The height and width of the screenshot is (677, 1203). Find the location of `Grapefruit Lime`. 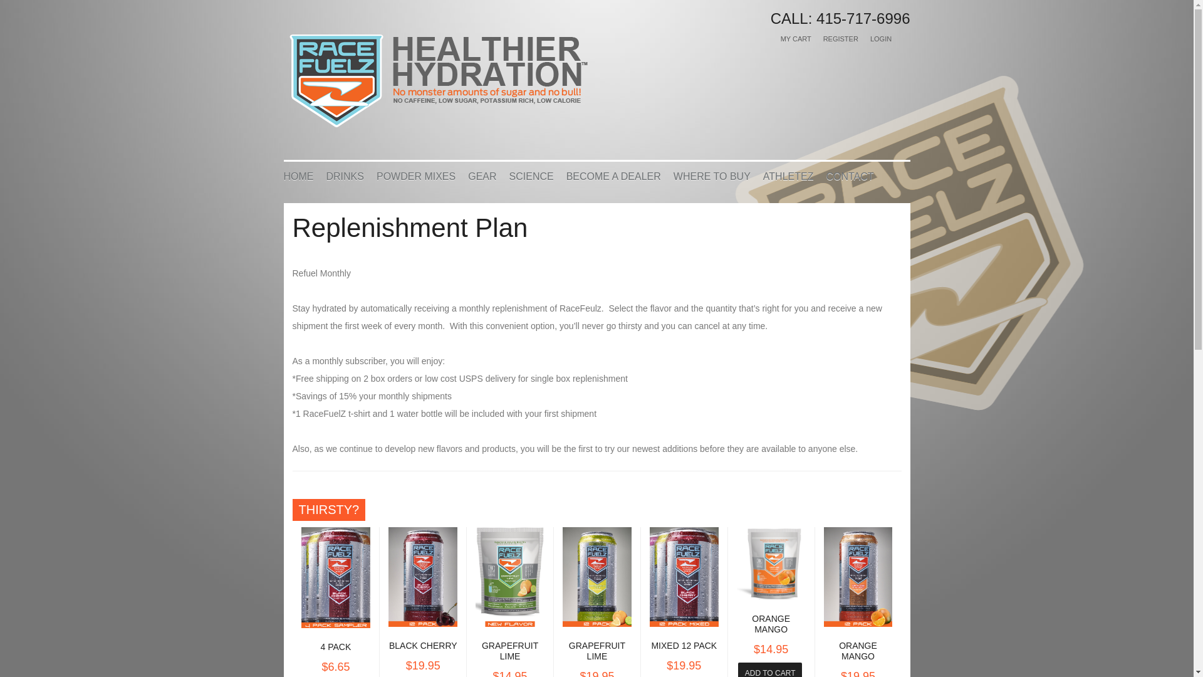

Grapefruit Lime is located at coordinates (510, 651).